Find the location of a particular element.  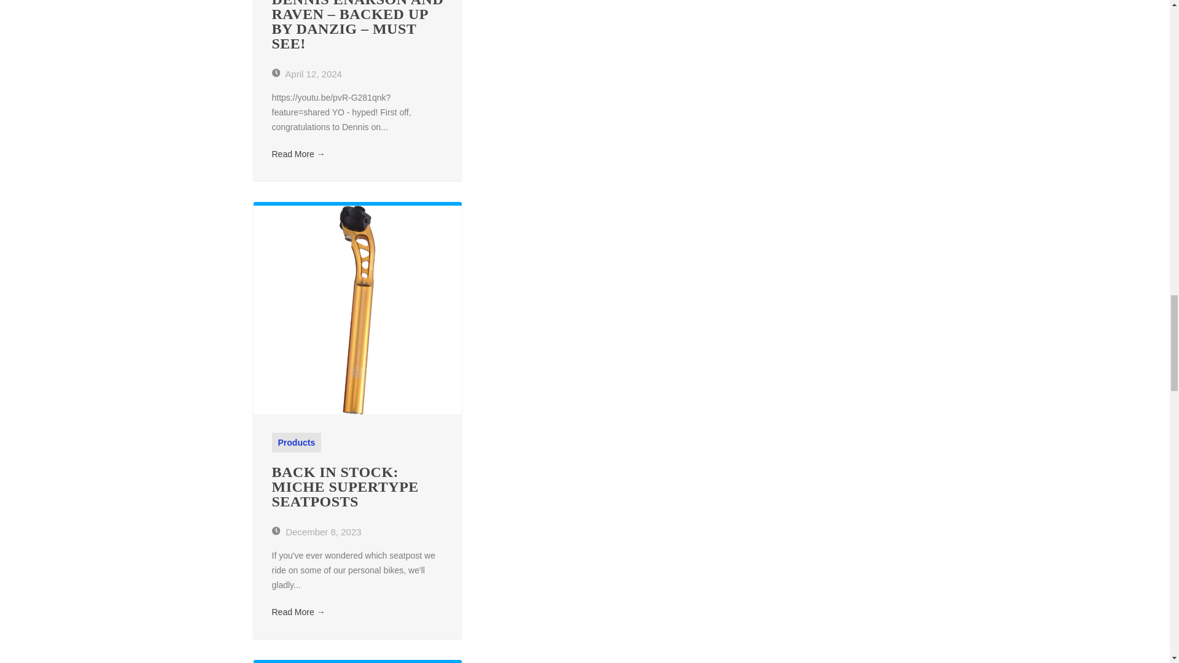

December 8, 2023 is located at coordinates (316, 532).